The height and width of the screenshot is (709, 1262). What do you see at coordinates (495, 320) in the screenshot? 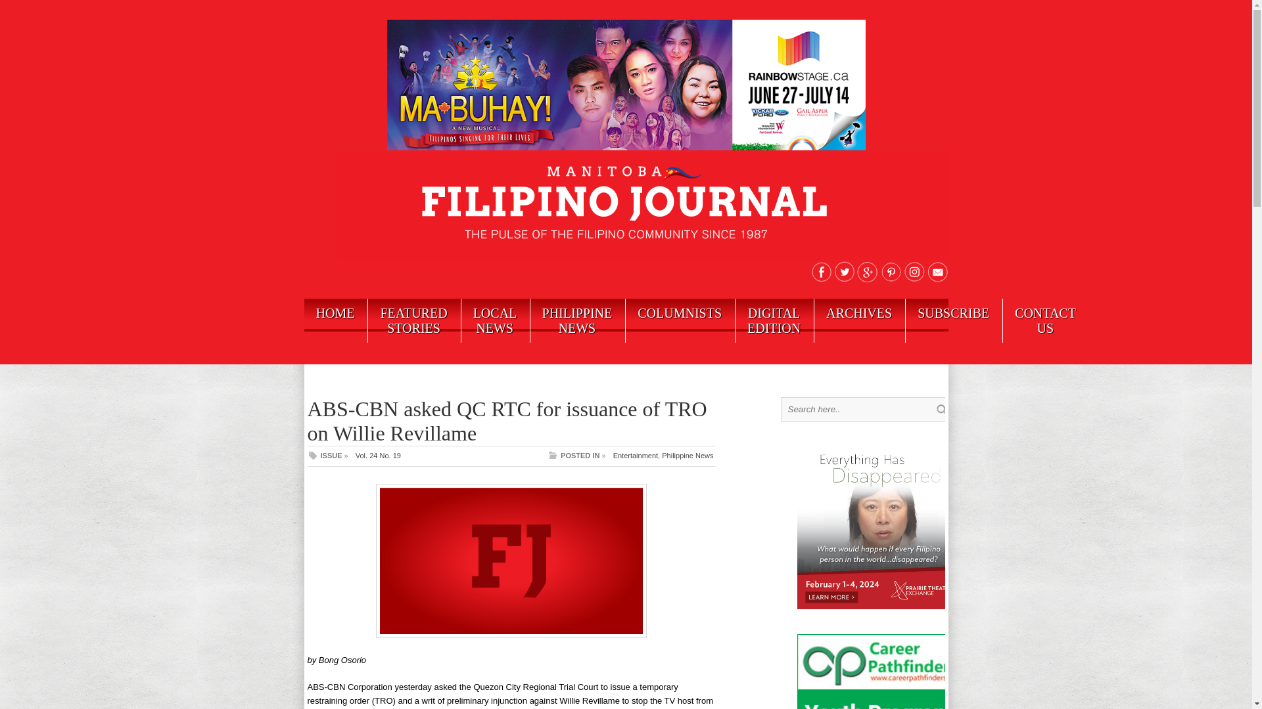
I see `LOCAL NEWS` at bounding box center [495, 320].